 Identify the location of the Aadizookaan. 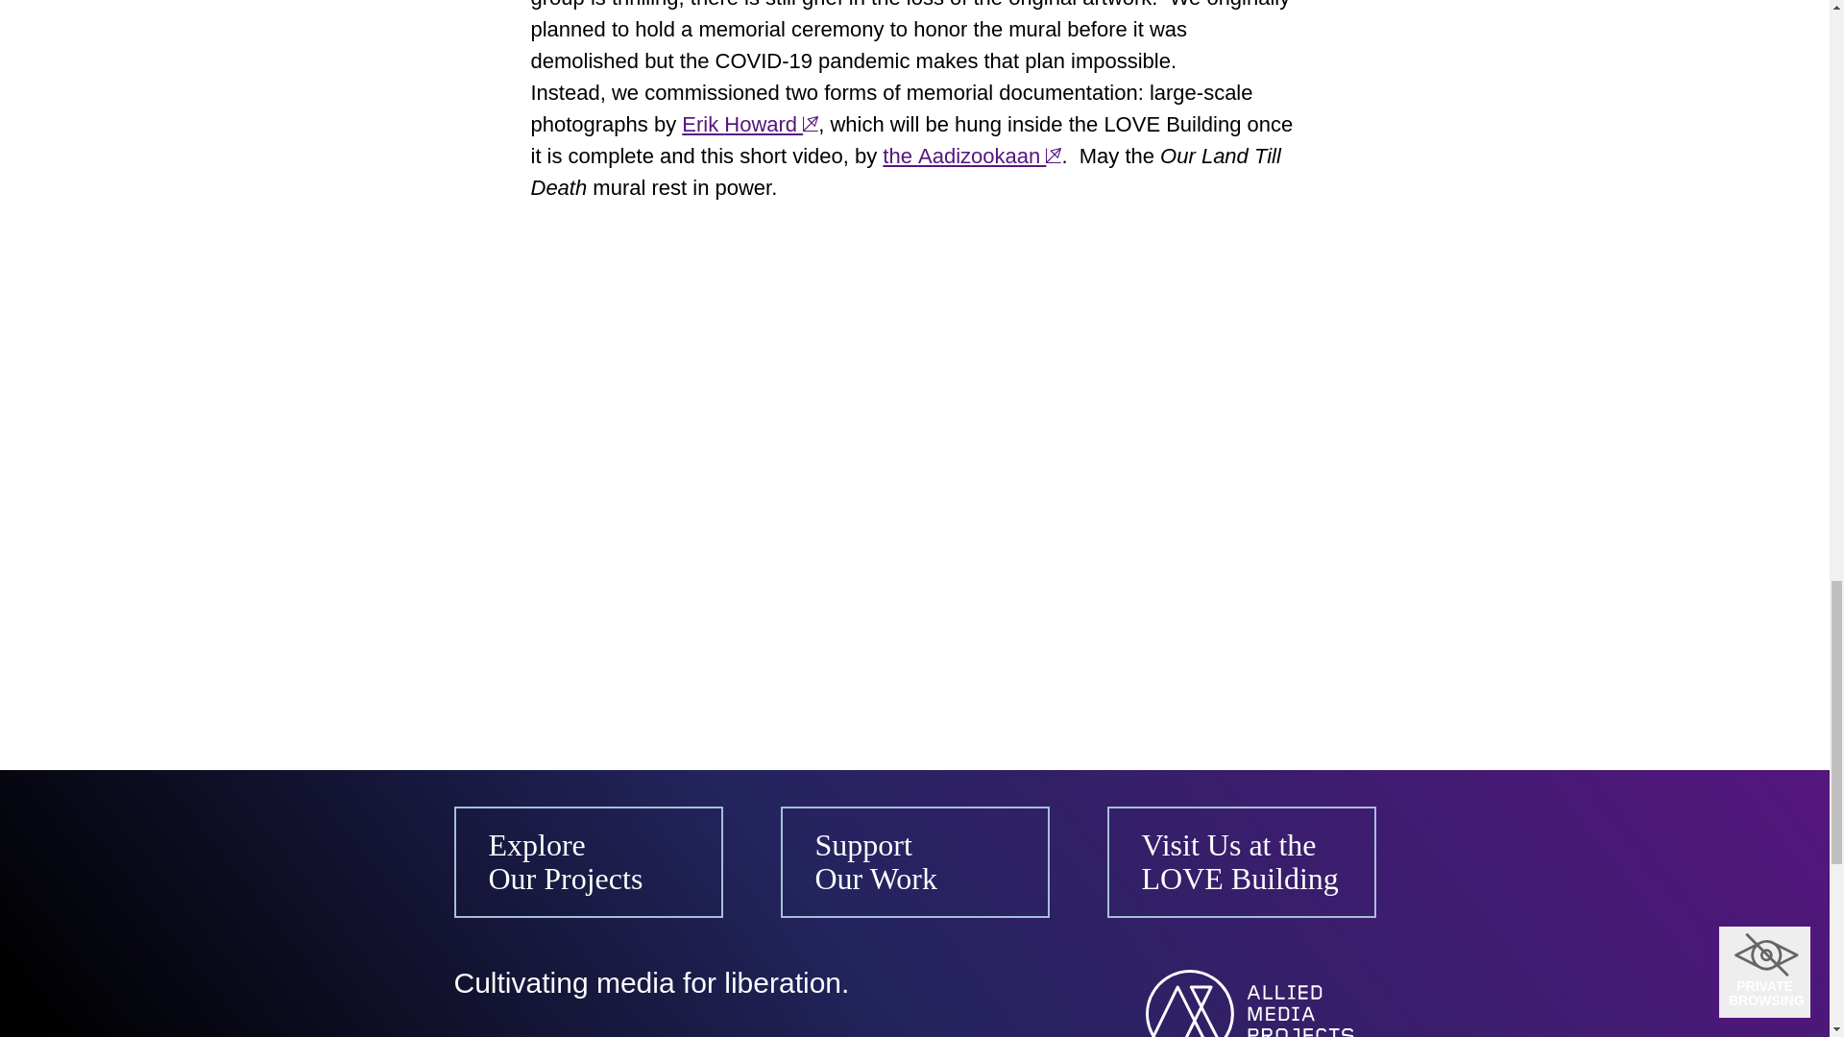
(972, 156).